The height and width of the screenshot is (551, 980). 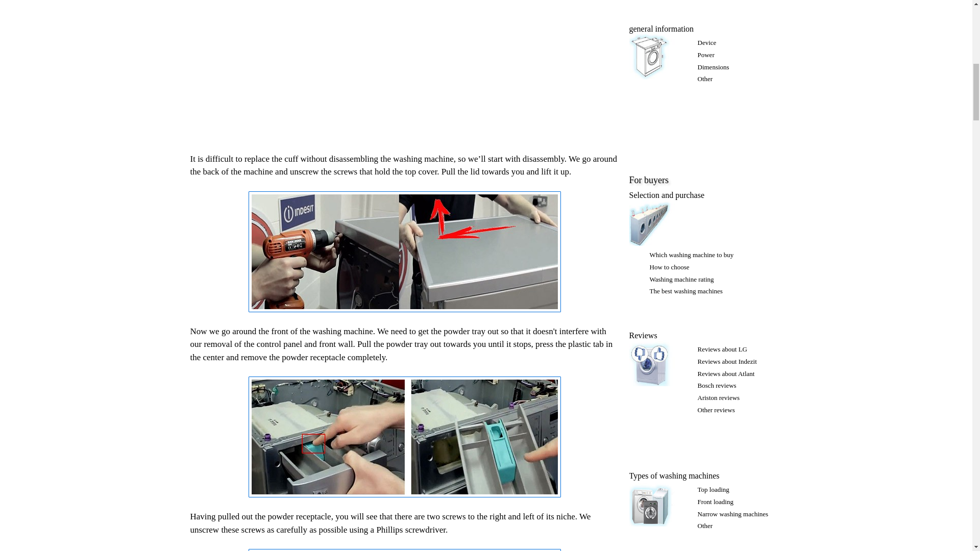 What do you see at coordinates (691, 255) in the screenshot?
I see `Which washing machine to buy` at bounding box center [691, 255].